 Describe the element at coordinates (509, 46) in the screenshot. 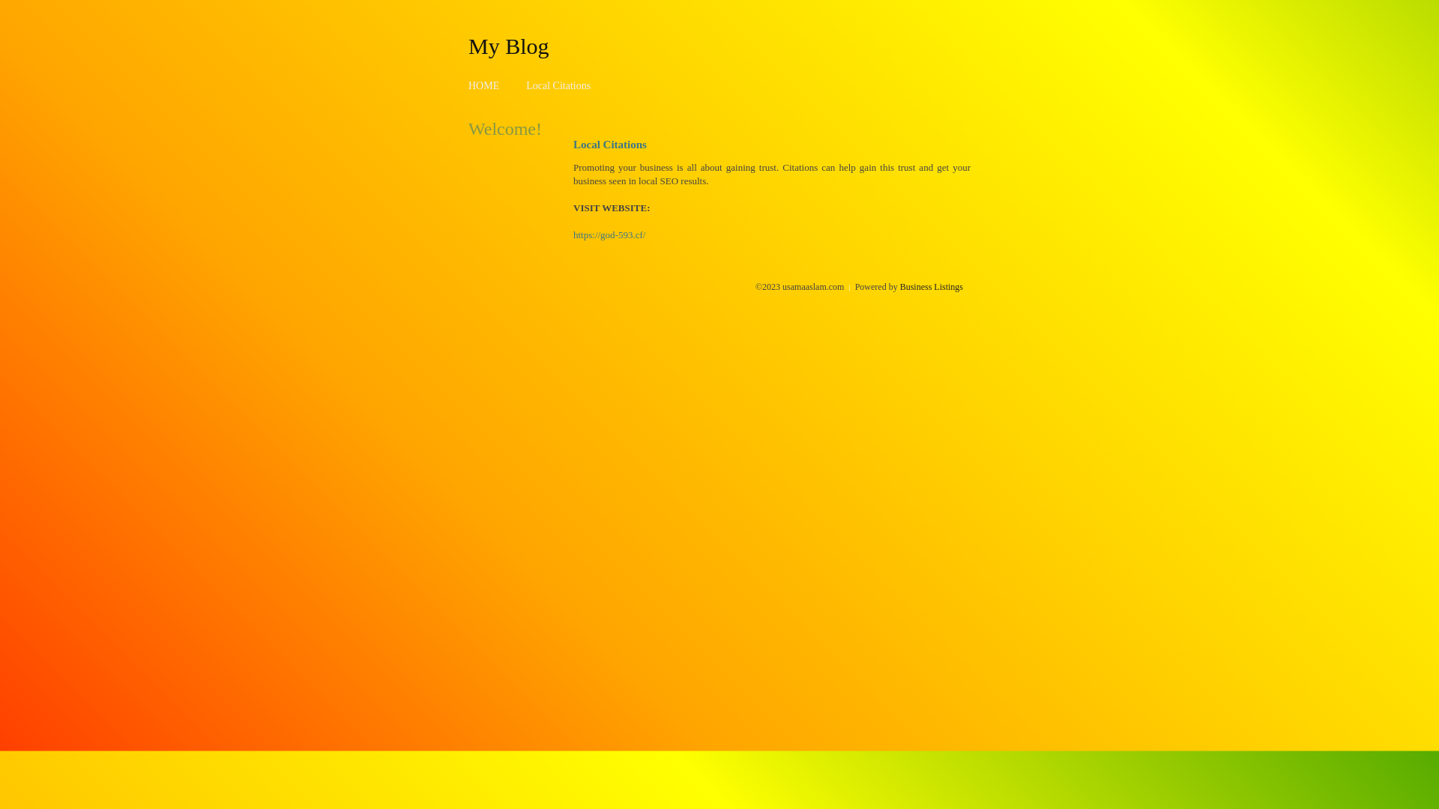

I see `My Blog` at that location.